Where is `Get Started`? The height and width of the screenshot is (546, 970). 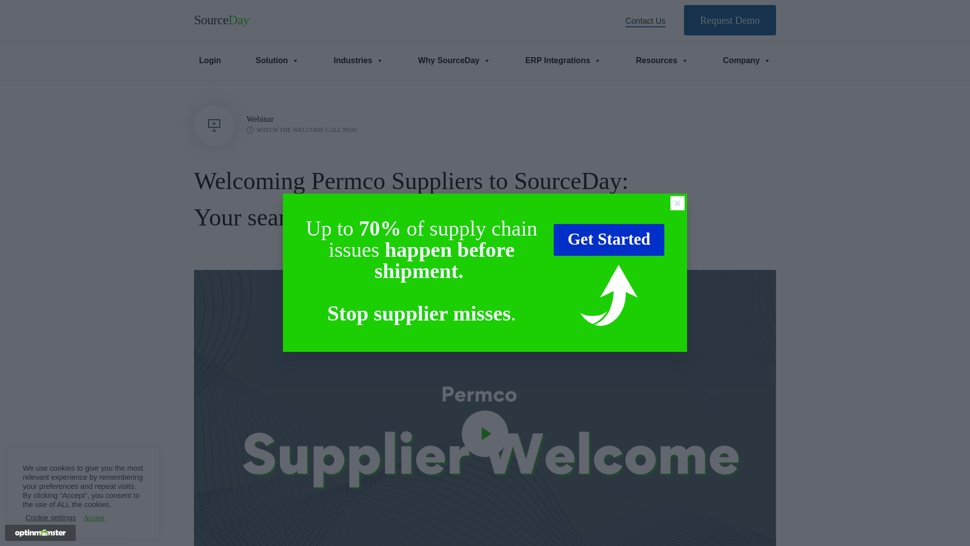 Get Started is located at coordinates (609, 240).